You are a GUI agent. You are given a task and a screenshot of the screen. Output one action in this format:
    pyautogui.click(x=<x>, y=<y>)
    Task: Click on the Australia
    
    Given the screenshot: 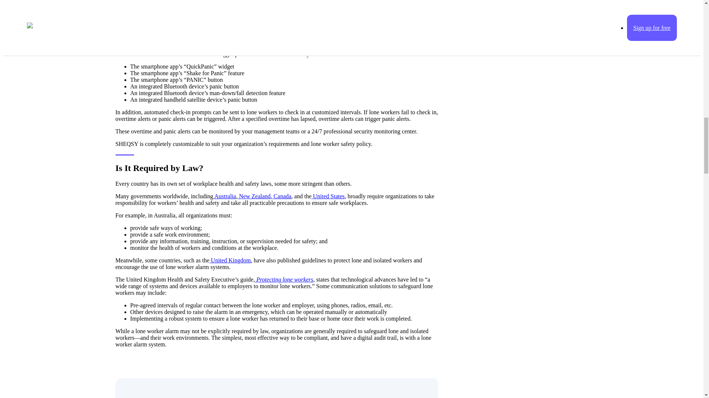 What is the action you would take?
    pyautogui.click(x=225, y=196)
    